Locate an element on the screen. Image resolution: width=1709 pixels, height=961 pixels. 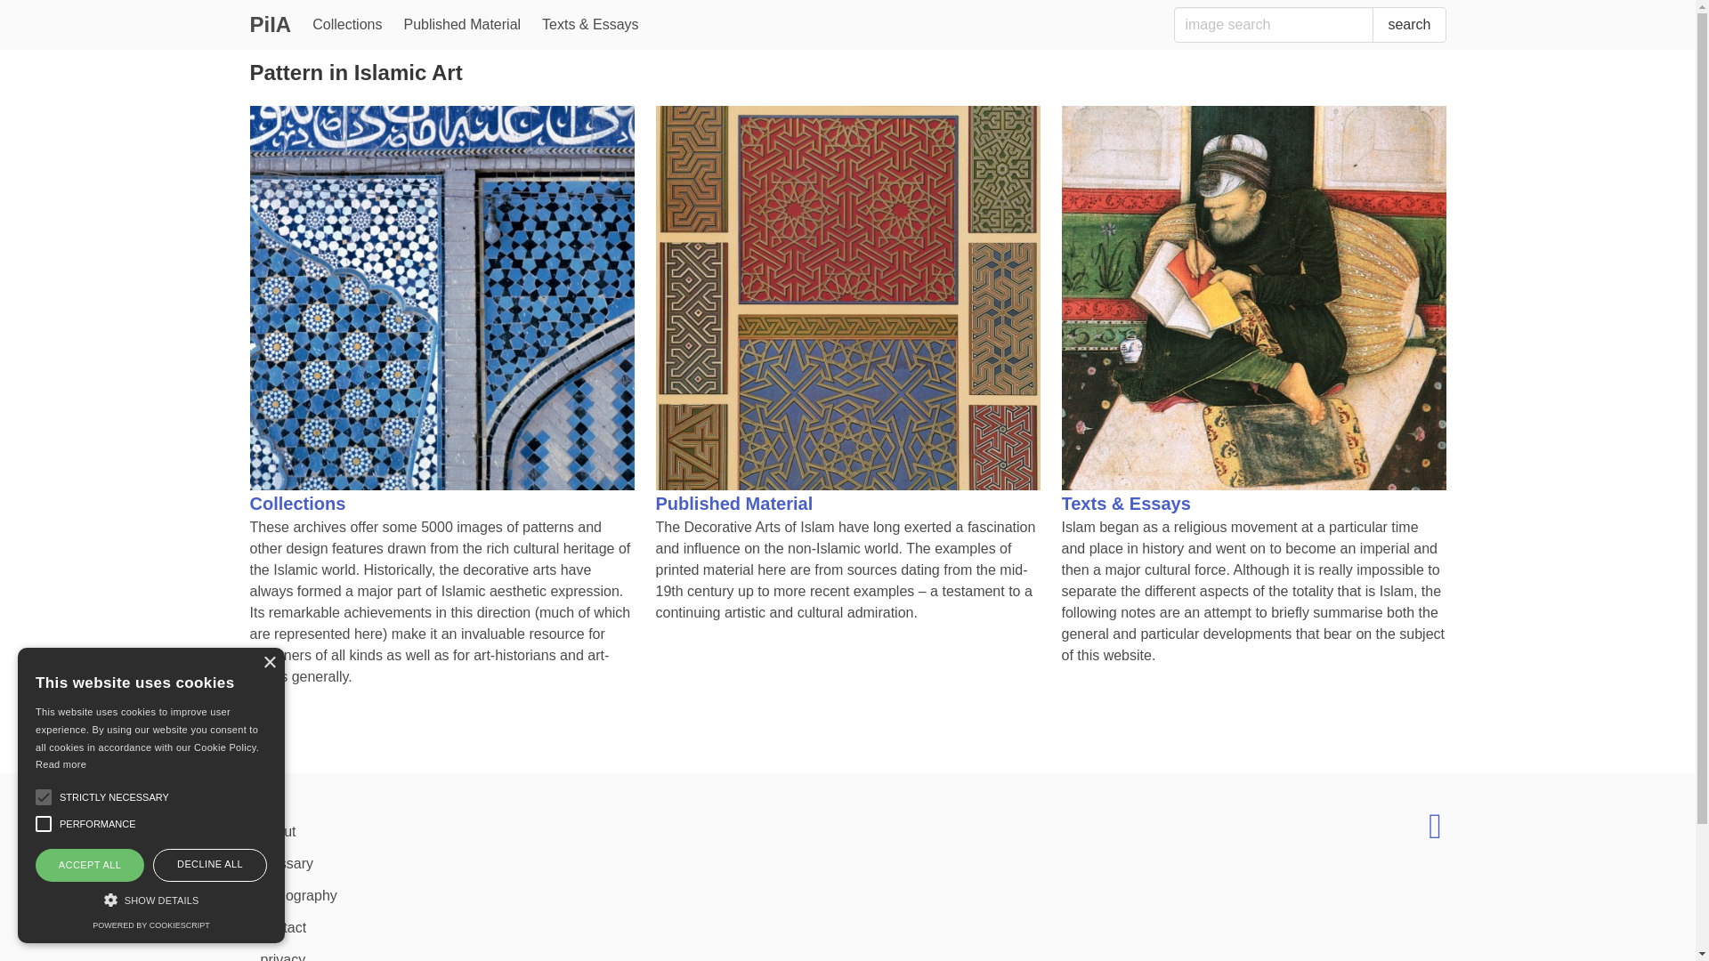
search is located at coordinates (1408, 24).